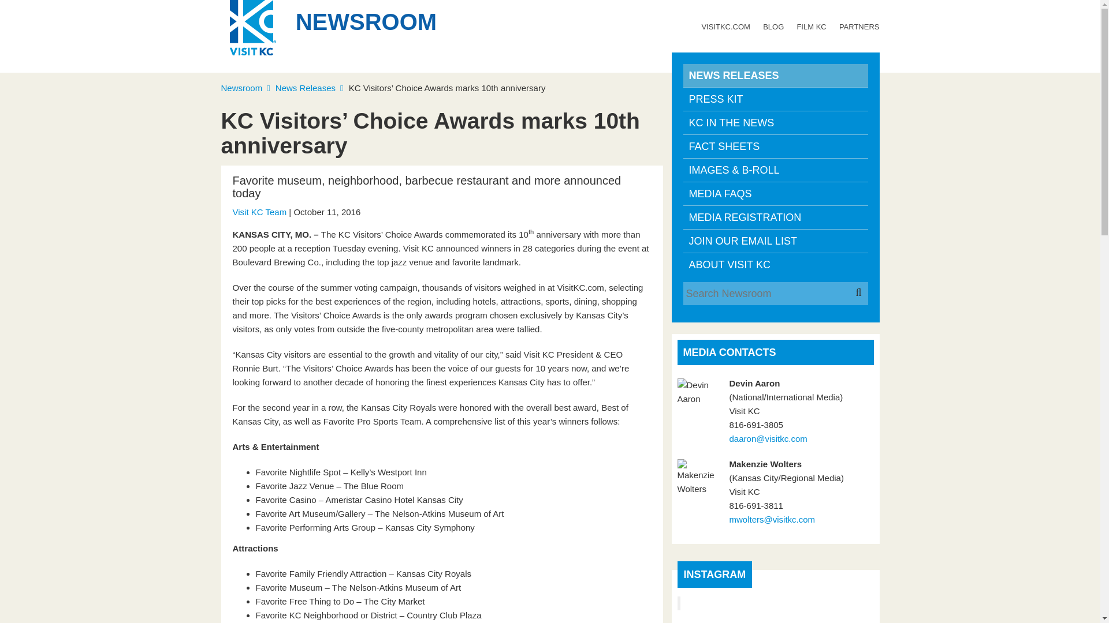 The image size is (1109, 623). What do you see at coordinates (775, 264) in the screenshot?
I see `ABOUT VISIT KC` at bounding box center [775, 264].